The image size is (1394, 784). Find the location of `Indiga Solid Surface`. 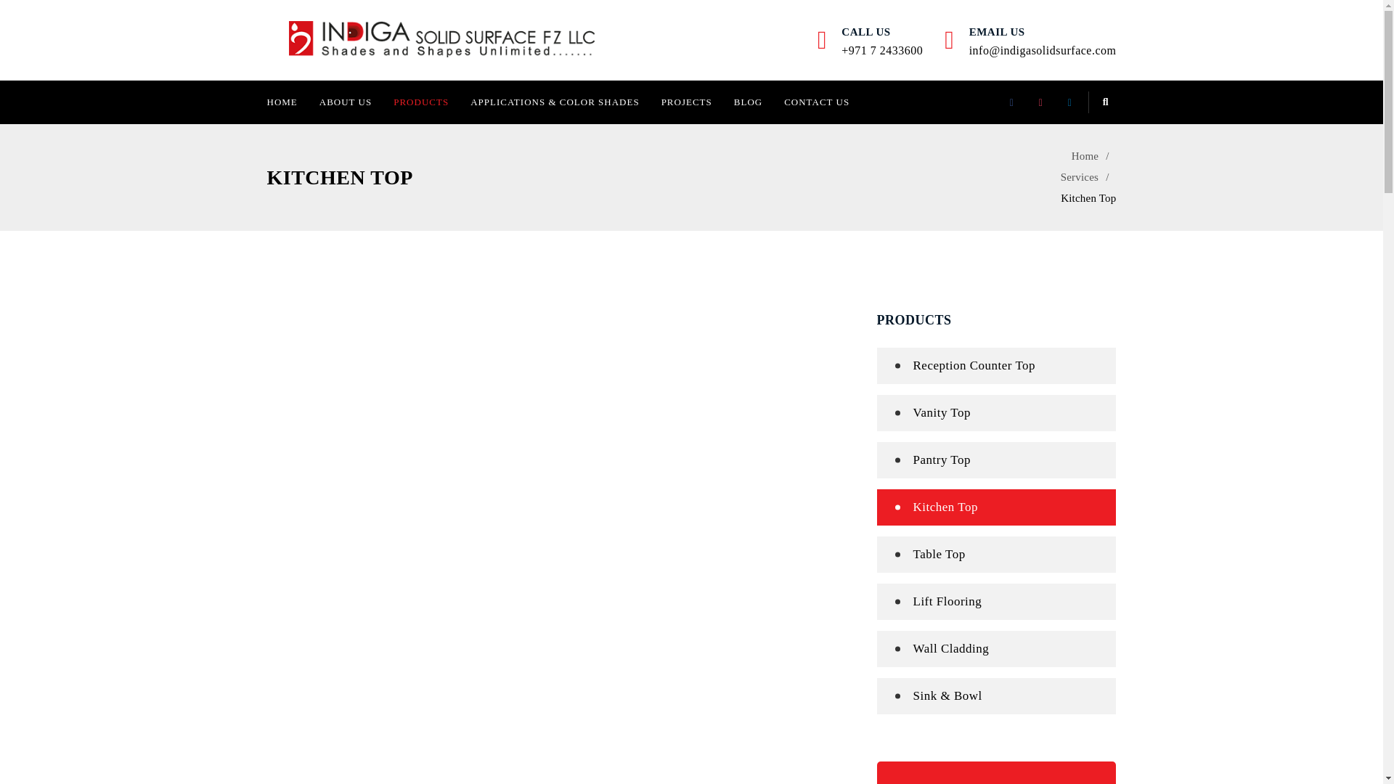

Indiga Solid Surface is located at coordinates (441, 39).